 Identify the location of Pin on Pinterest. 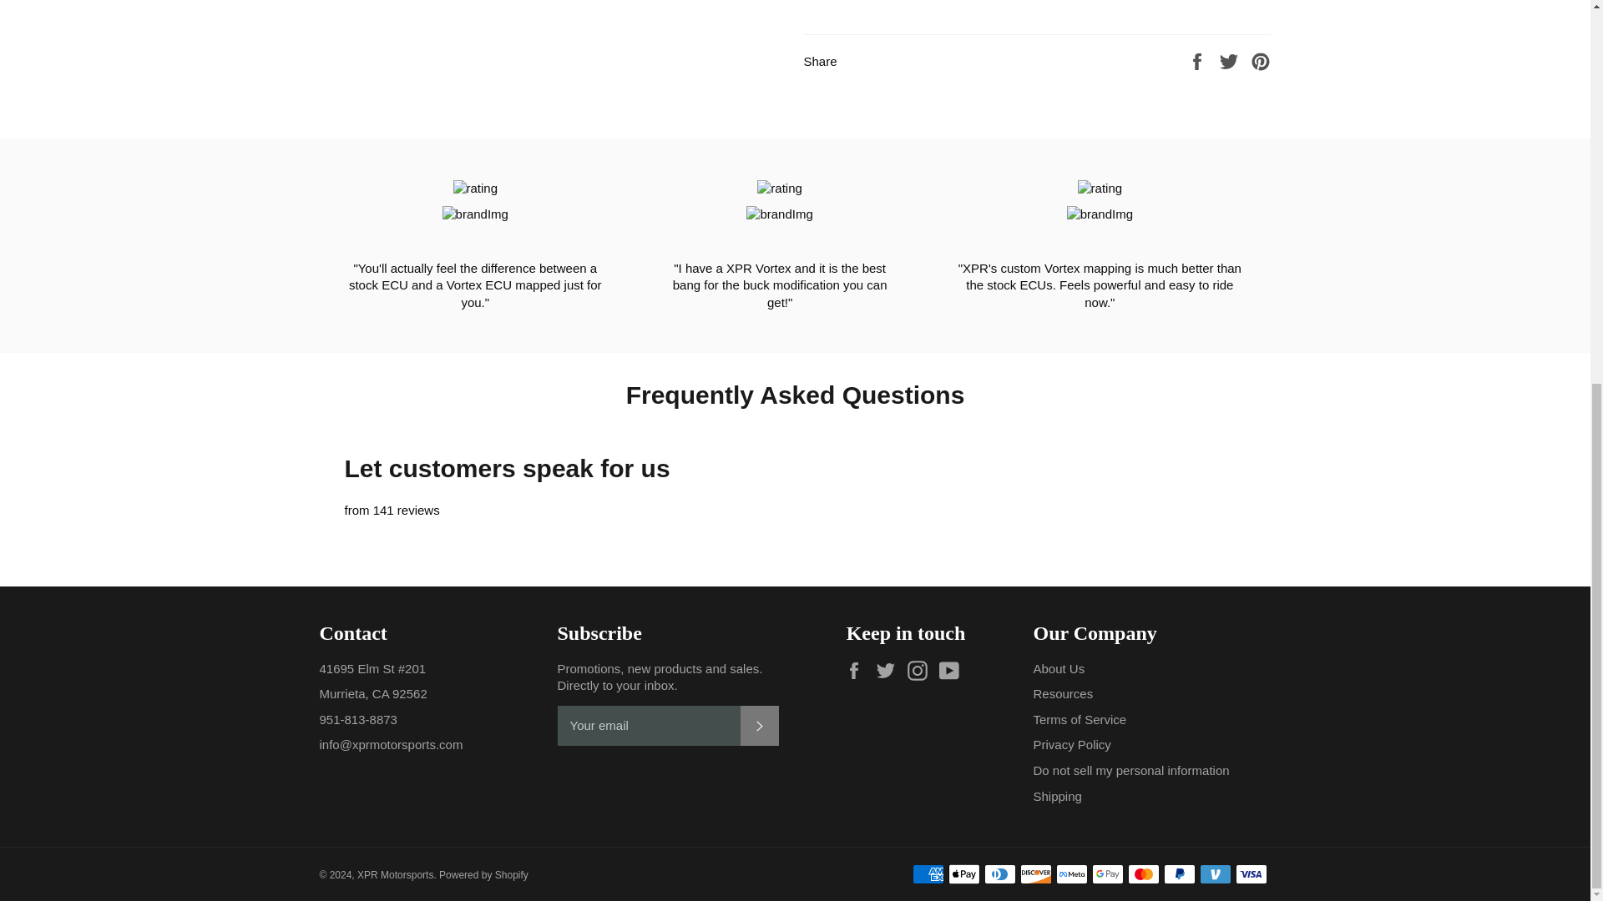
(1261, 60).